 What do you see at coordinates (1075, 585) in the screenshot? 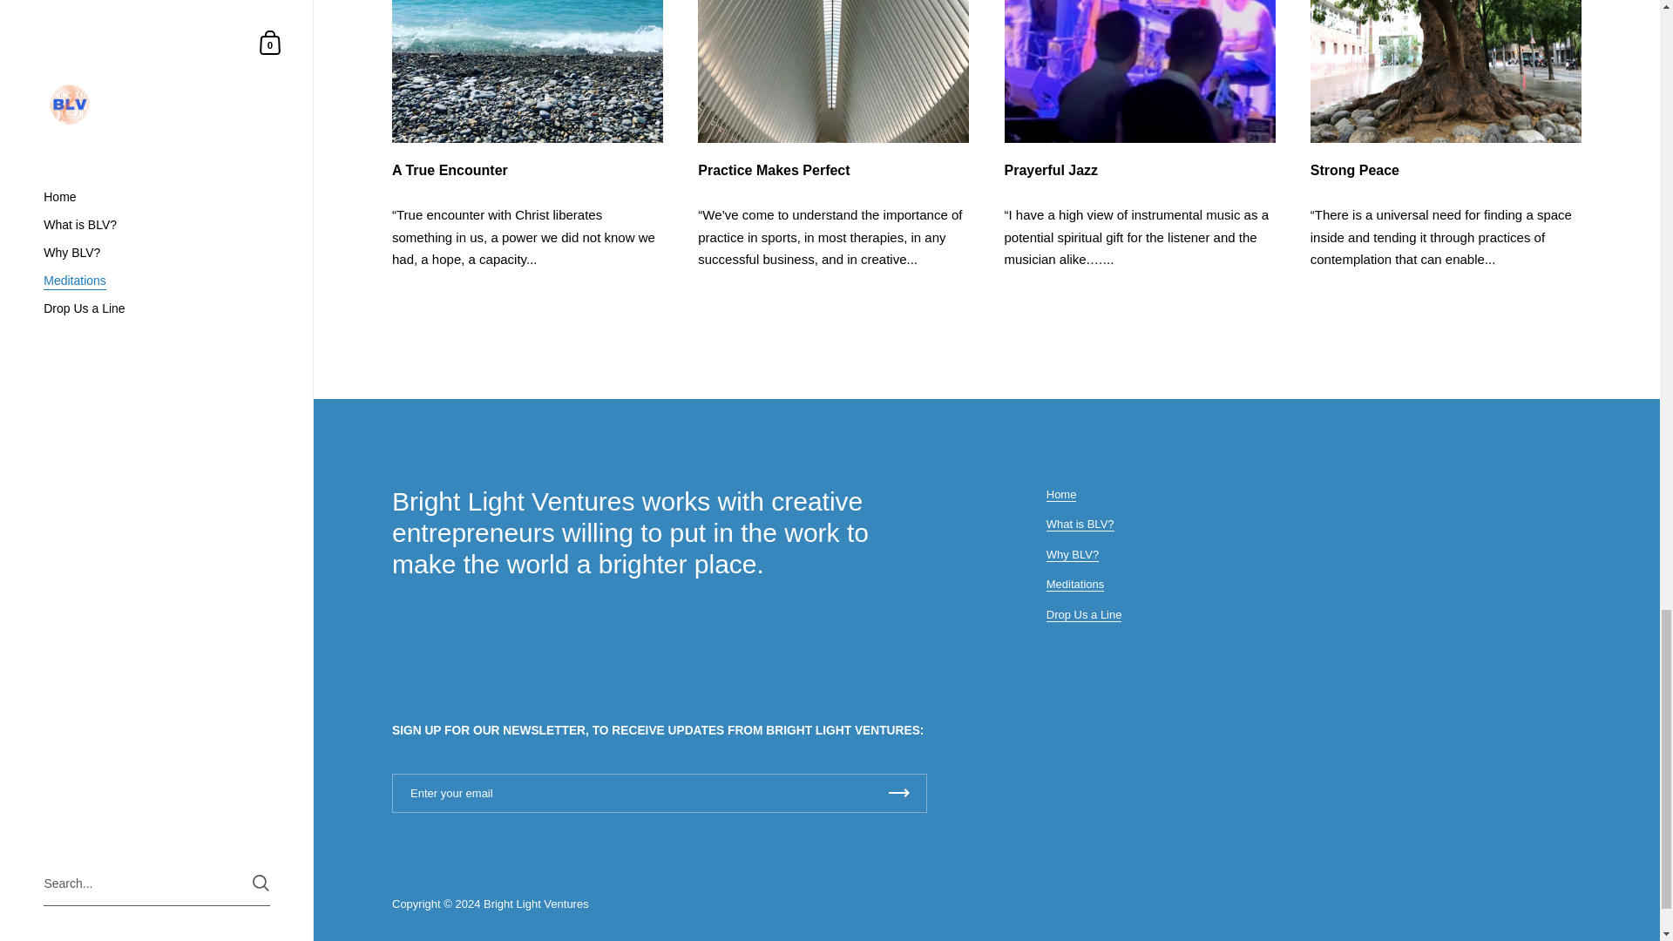
I see `Meditations` at bounding box center [1075, 585].